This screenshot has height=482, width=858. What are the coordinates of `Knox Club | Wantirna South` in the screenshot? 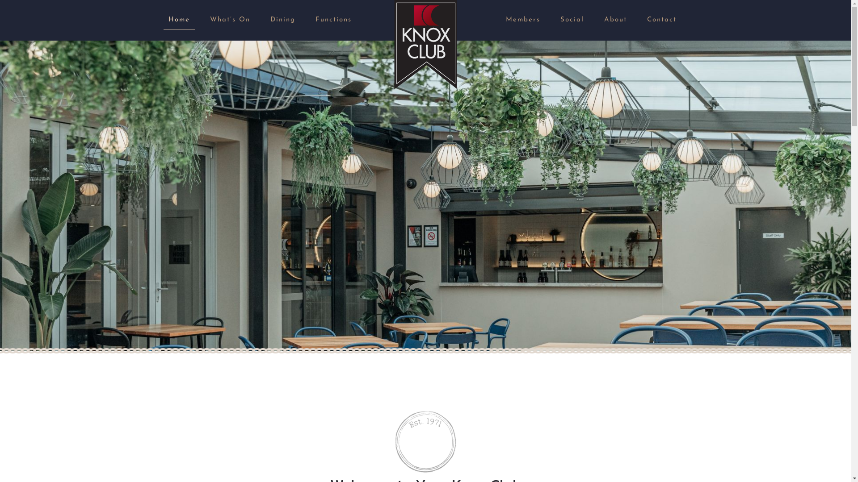 It's located at (425, 45).